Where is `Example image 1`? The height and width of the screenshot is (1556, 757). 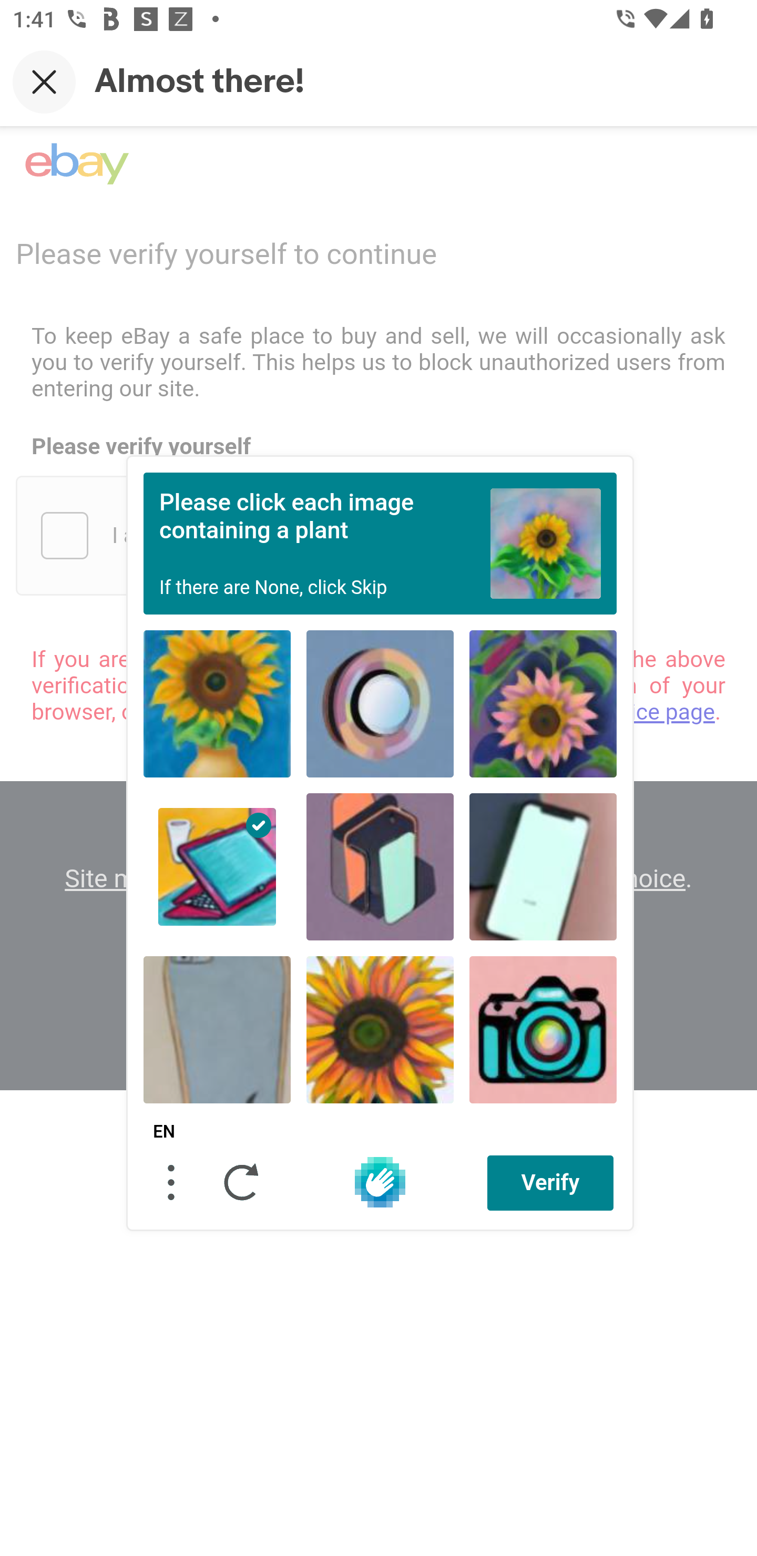 Example image 1 is located at coordinates (546, 542).